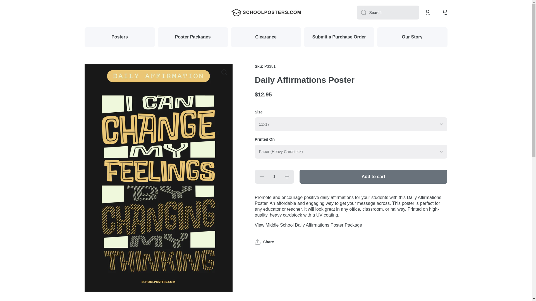 The width and height of the screenshot is (536, 301). Describe the element at coordinates (274, 177) in the screenshot. I see `1` at that location.